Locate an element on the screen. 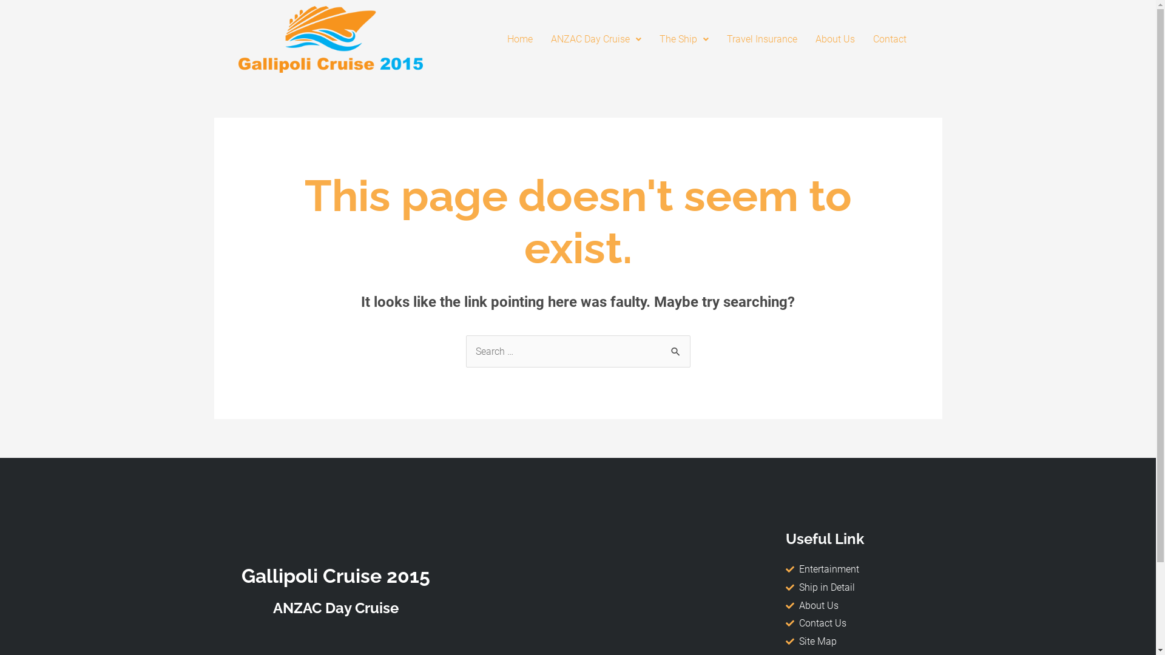  Site Map is located at coordinates (854, 642).